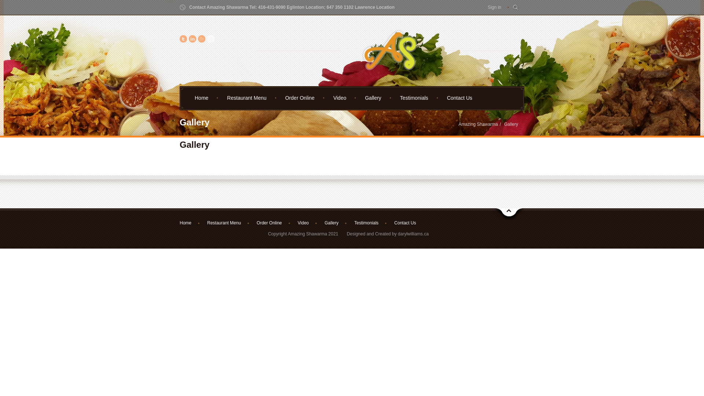  Describe the element at coordinates (201, 97) in the screenshot. I see `Home` at that location.